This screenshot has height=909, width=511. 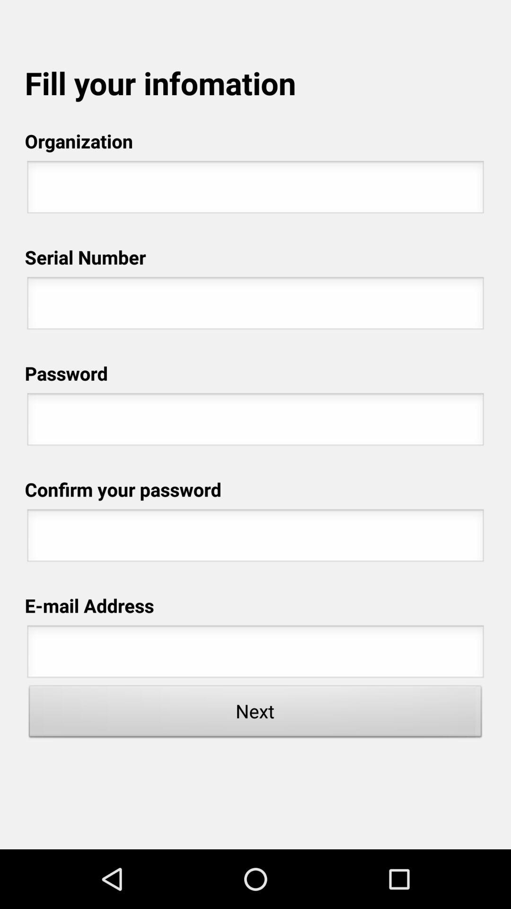 I want to click on enter the password, so click(x=255, y=422).